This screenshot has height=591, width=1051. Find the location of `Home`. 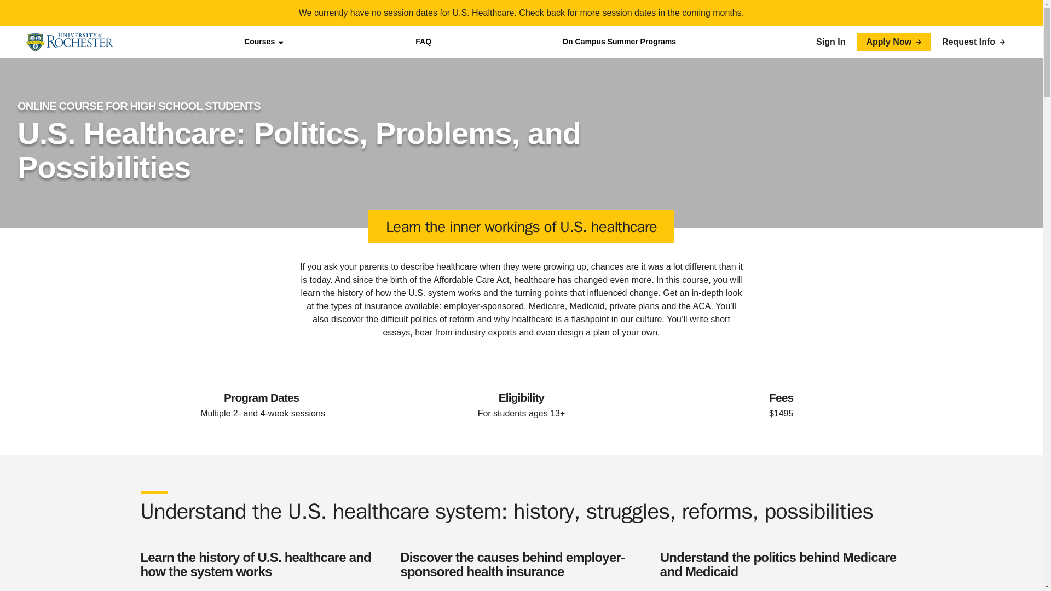

Home is located at coordinates (70, 42).